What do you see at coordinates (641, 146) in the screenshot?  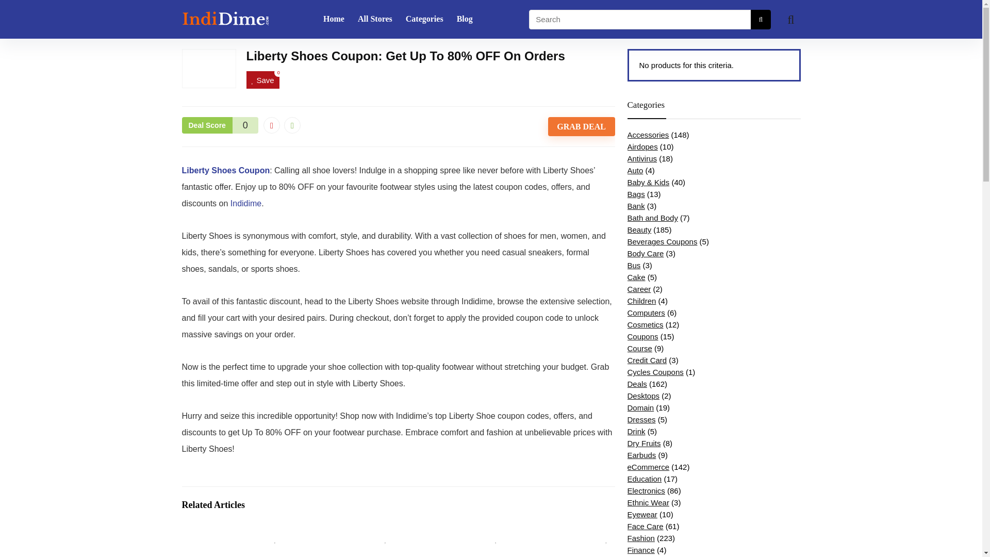 I see `Airdopes` at bounding box center [641, 146].